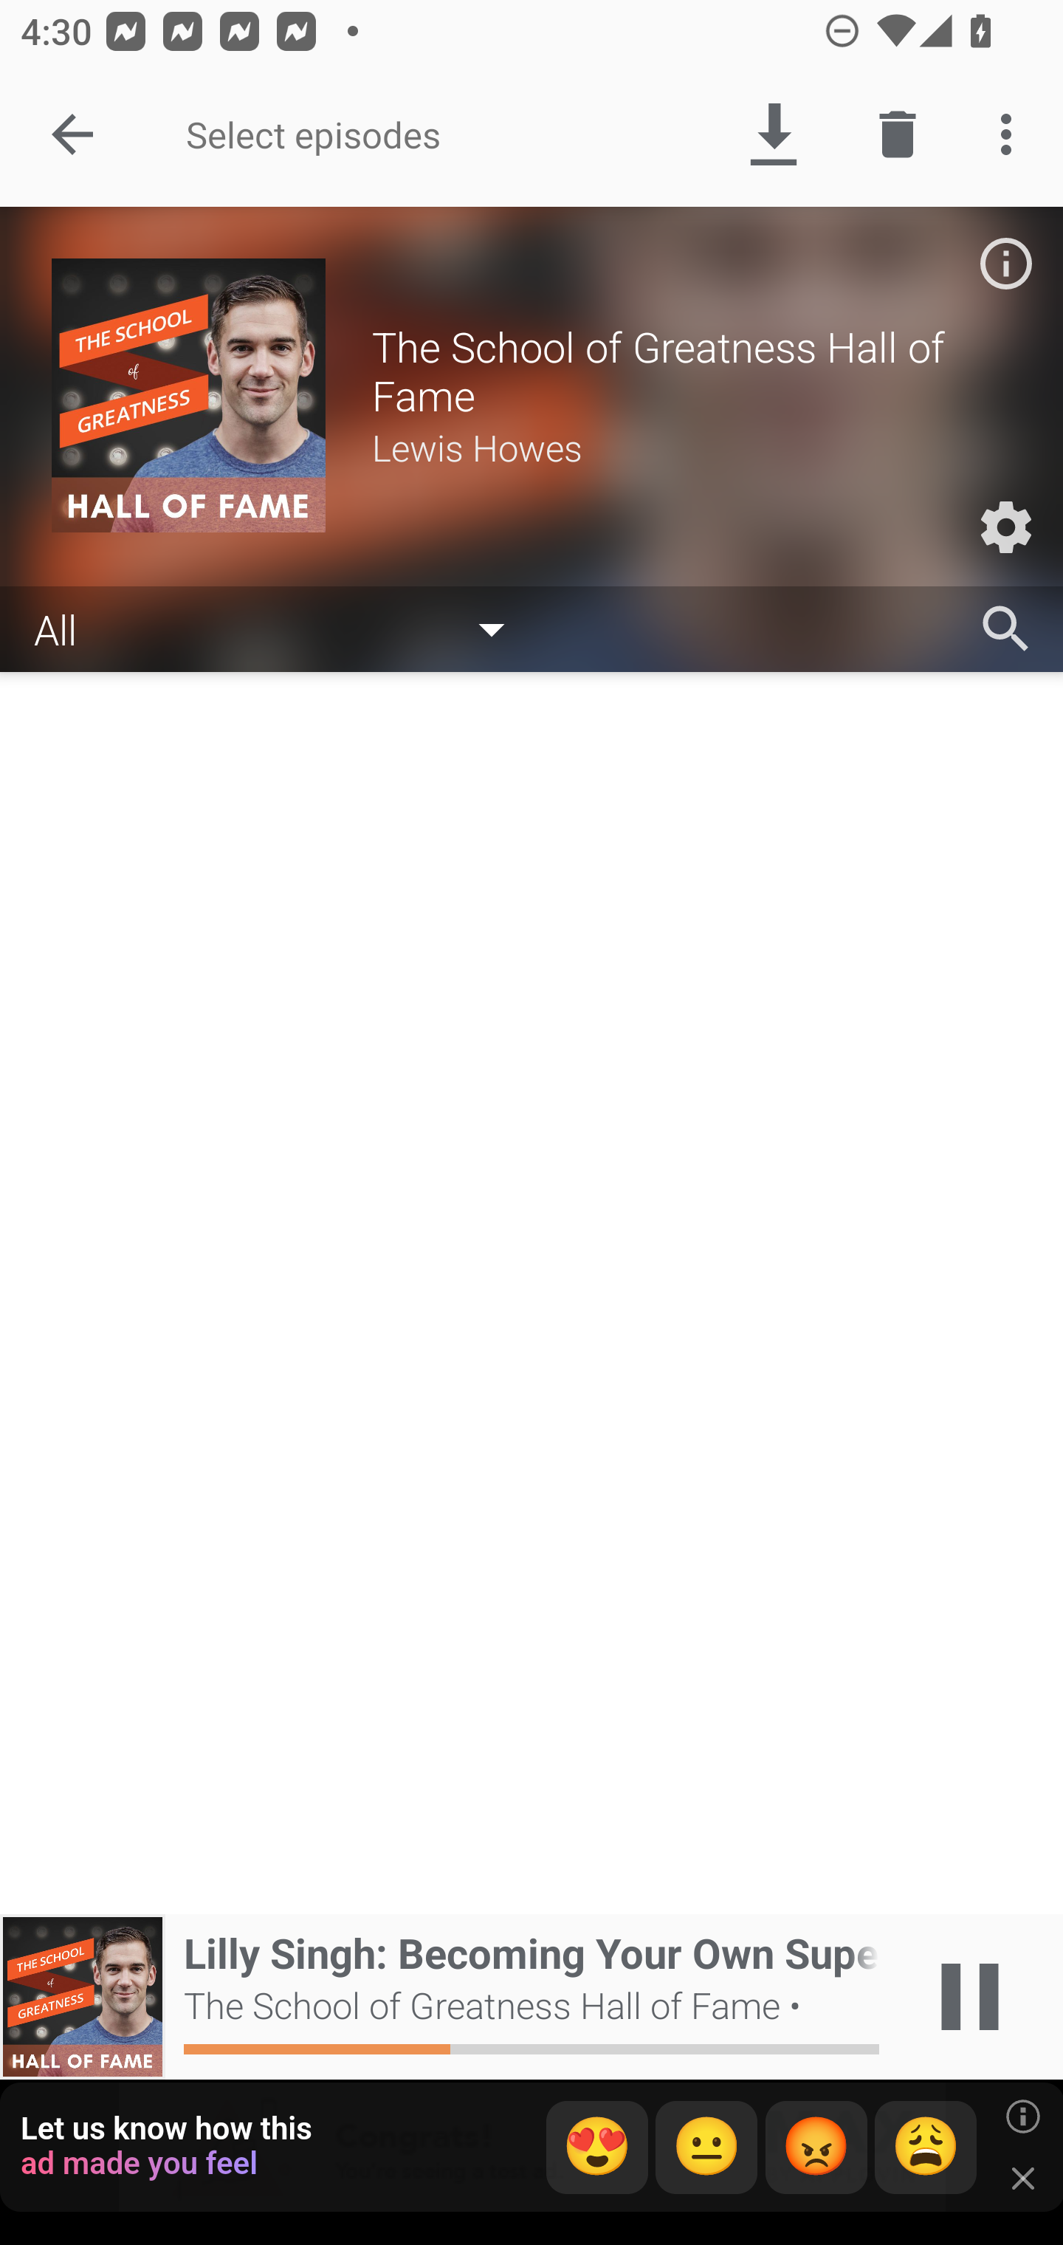  I want to click on 😍, so click(596, 2148).